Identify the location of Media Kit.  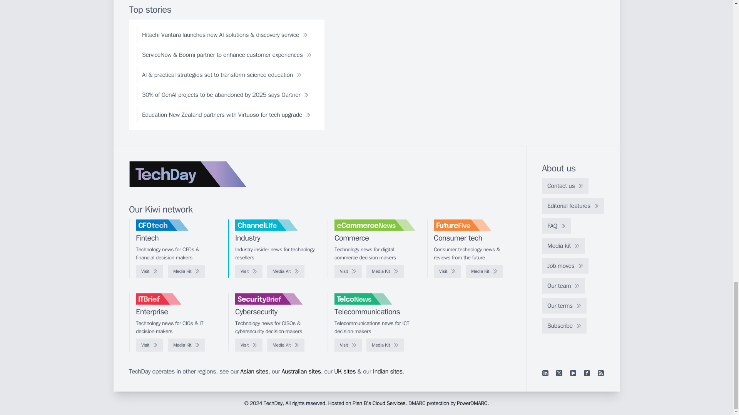
(186, 345).